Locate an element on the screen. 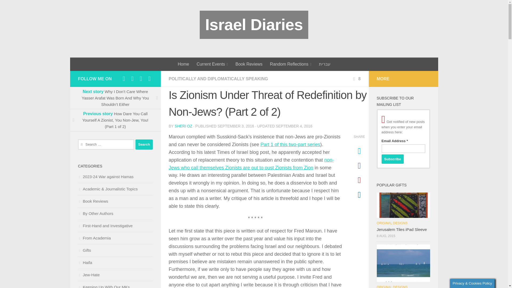 Image resolution: width=512 pixels, height=288 pixels. Random Reflections is located at coordinates (290, 64).